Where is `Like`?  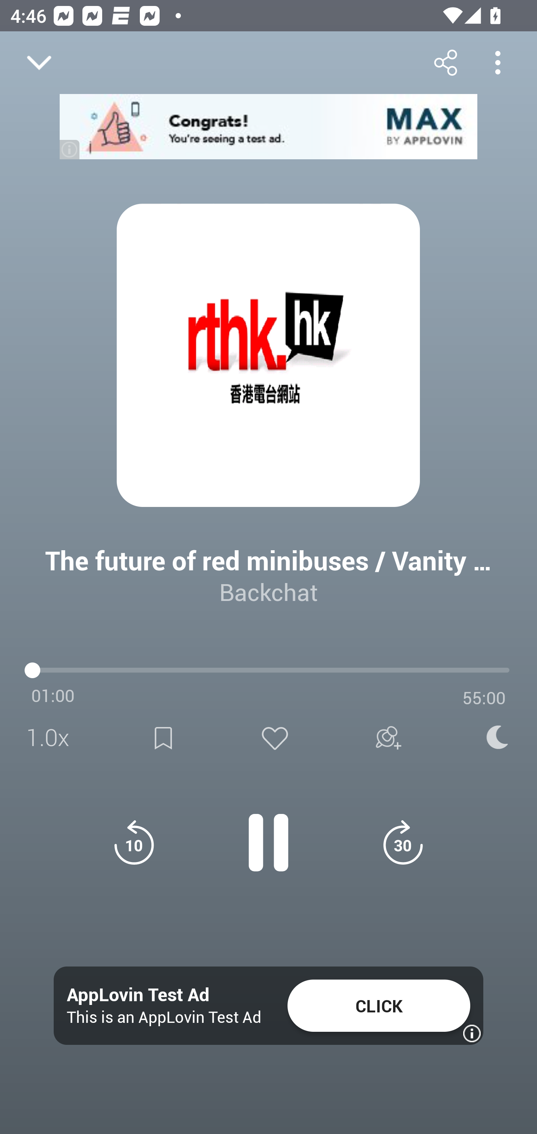 Like is located at coordinates (274, 738).